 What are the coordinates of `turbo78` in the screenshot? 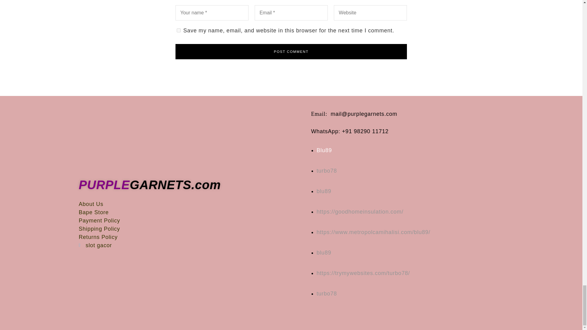 It's located at (327, 293).